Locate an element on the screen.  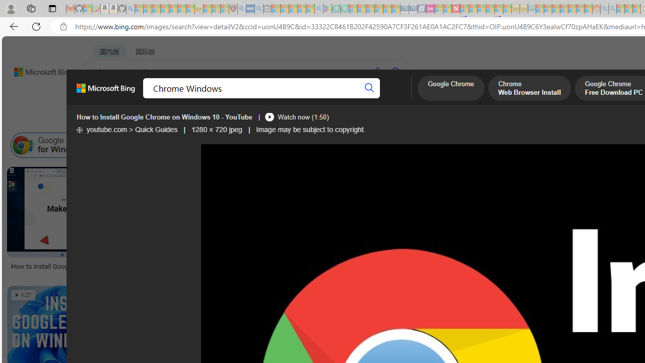
Search using voice is located at coordinates (377, 72).